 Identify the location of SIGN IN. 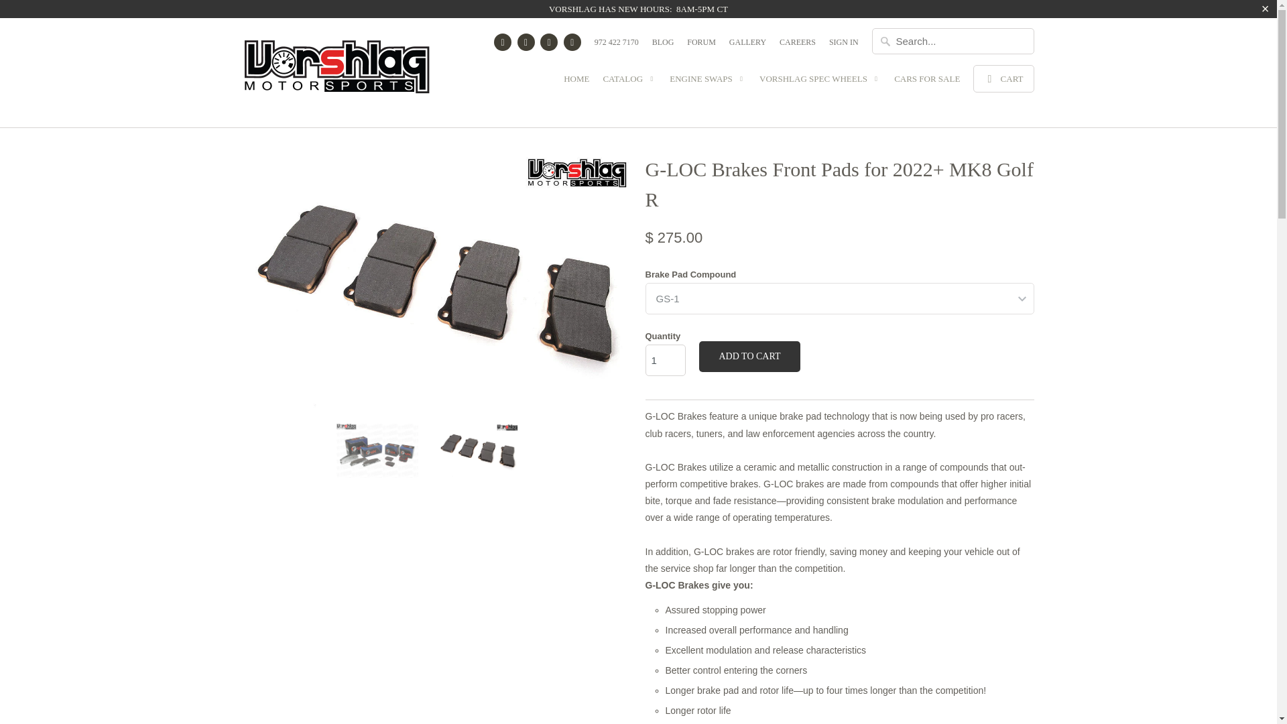
(843, 46).